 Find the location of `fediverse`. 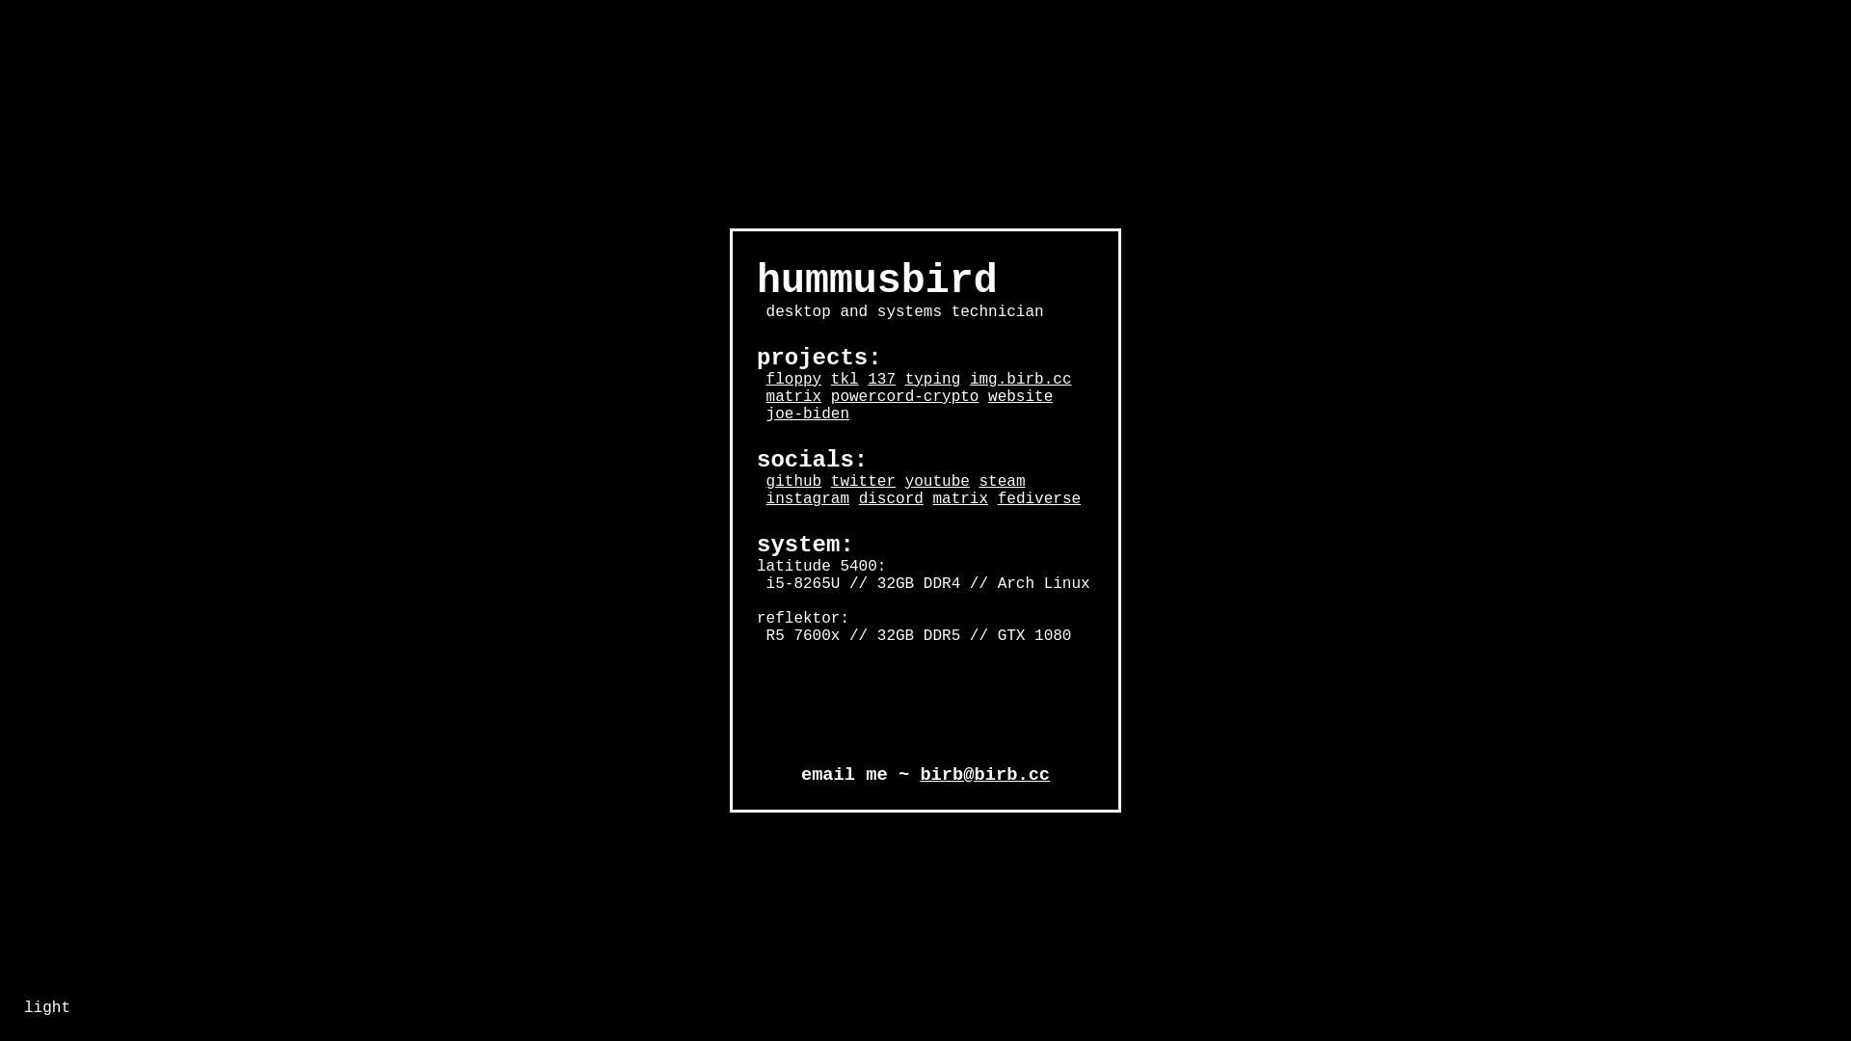

fediverse is located at coordinates (1039, 499).